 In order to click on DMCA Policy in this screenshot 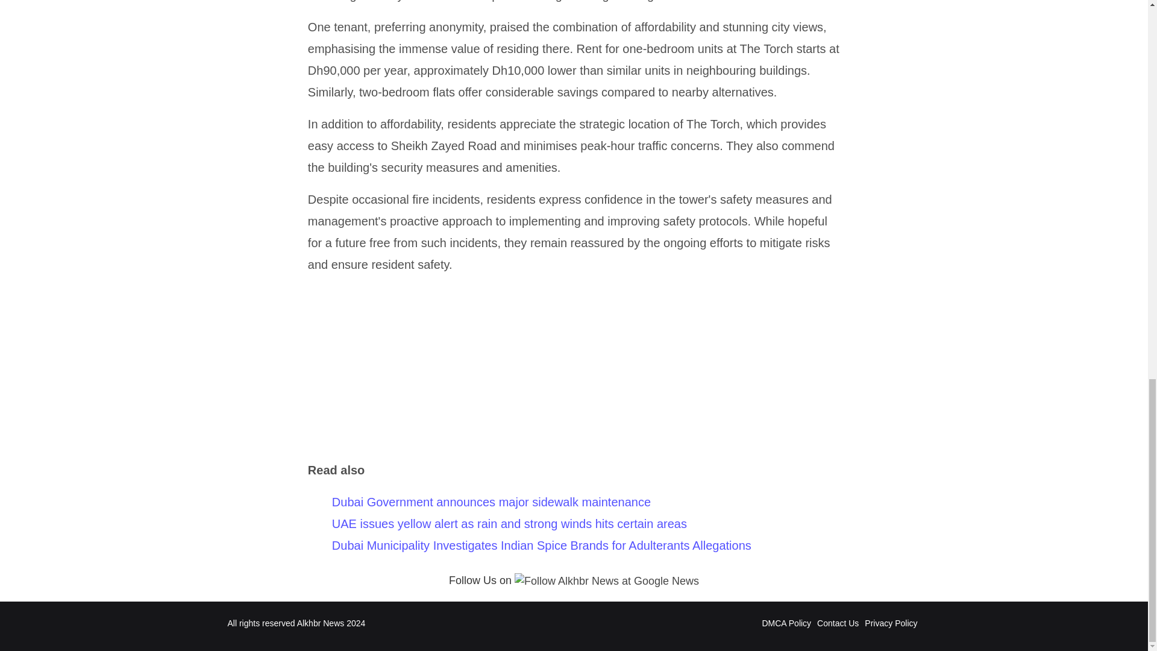, I will do `click(786, 623)`.